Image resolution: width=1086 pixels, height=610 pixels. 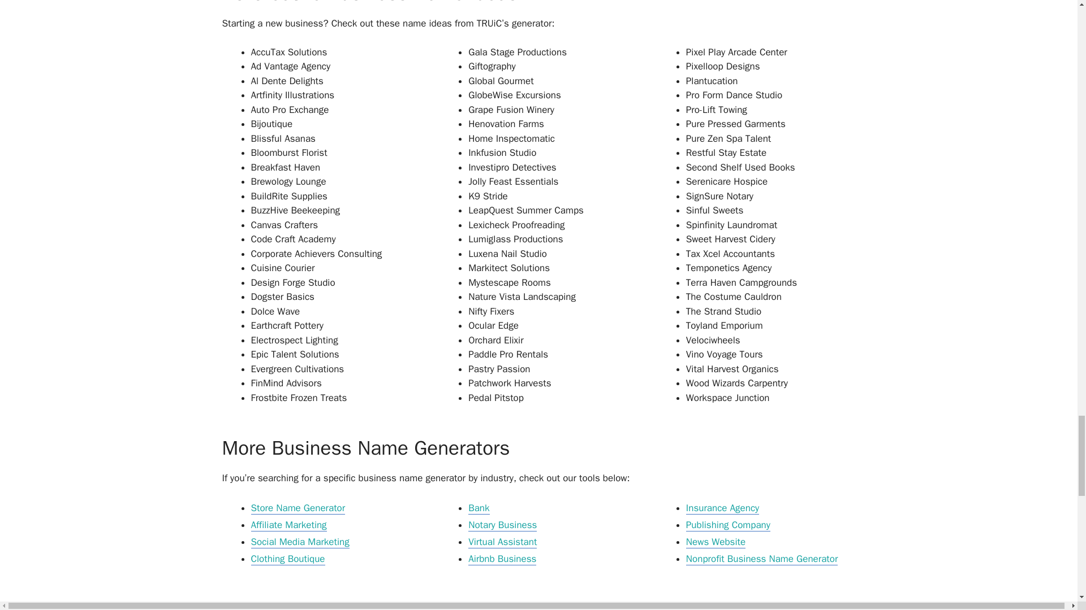 What do you see at coordinates (479, 508) in the screenshot?
I see `Bank` at bounding box center [479, 508].